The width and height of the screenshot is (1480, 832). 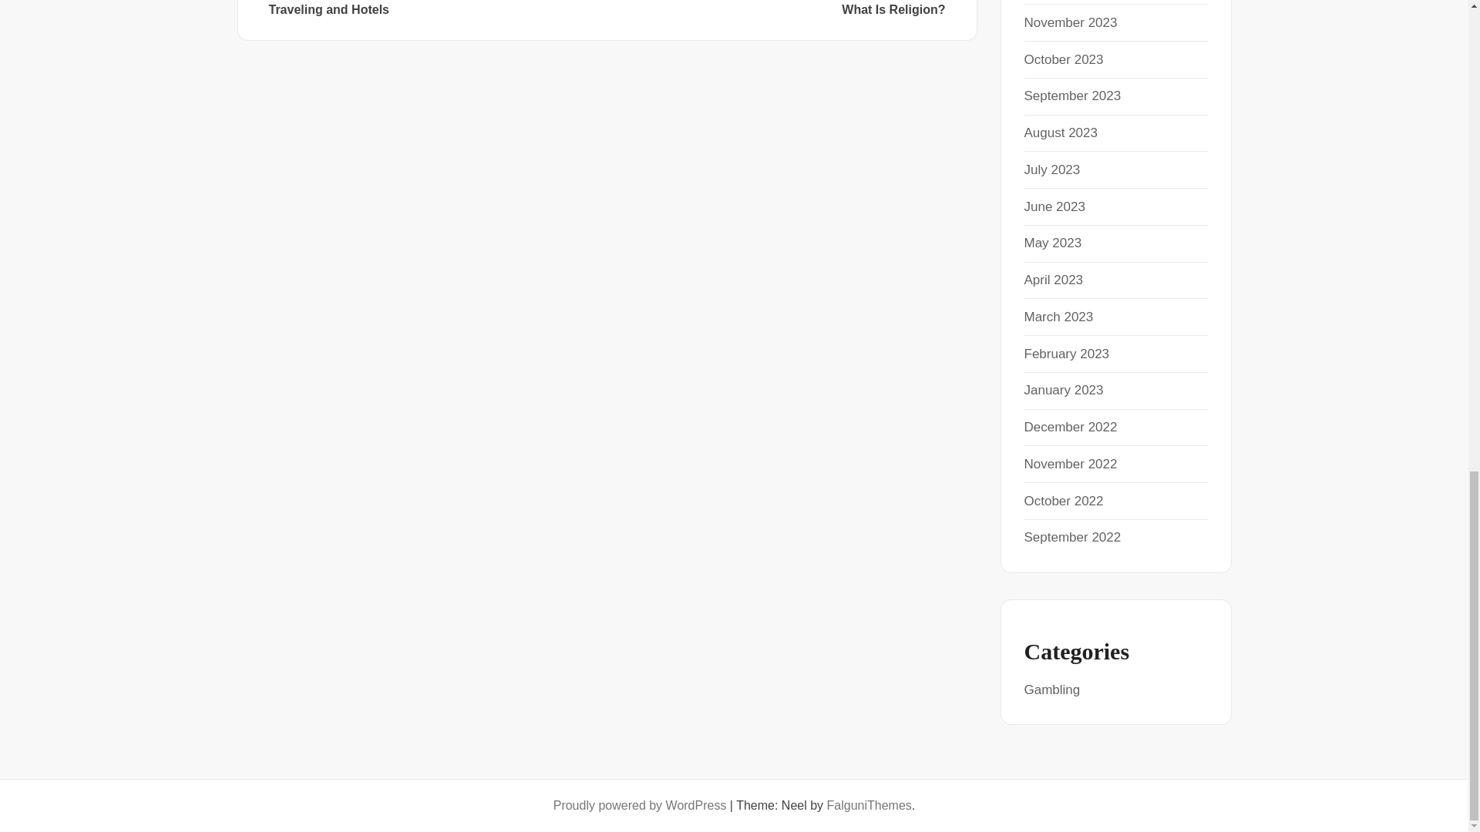 What do you see at coordinates (1053, 243) in the screenshot?
I see `May 2023` at bounding box center [1053, 243].